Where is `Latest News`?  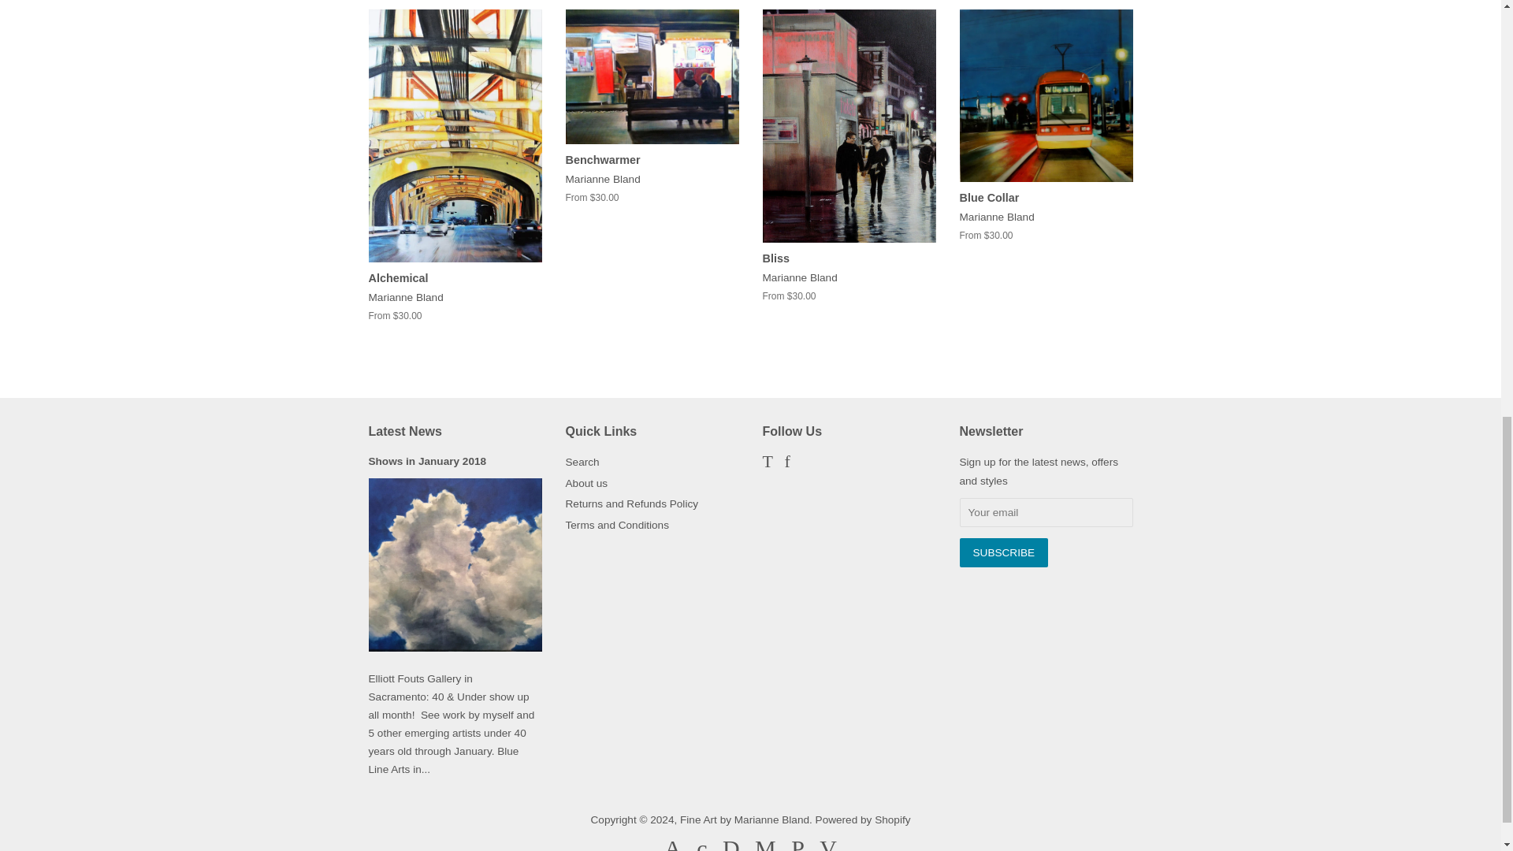 Latest News is located at coordinates (405, 431).